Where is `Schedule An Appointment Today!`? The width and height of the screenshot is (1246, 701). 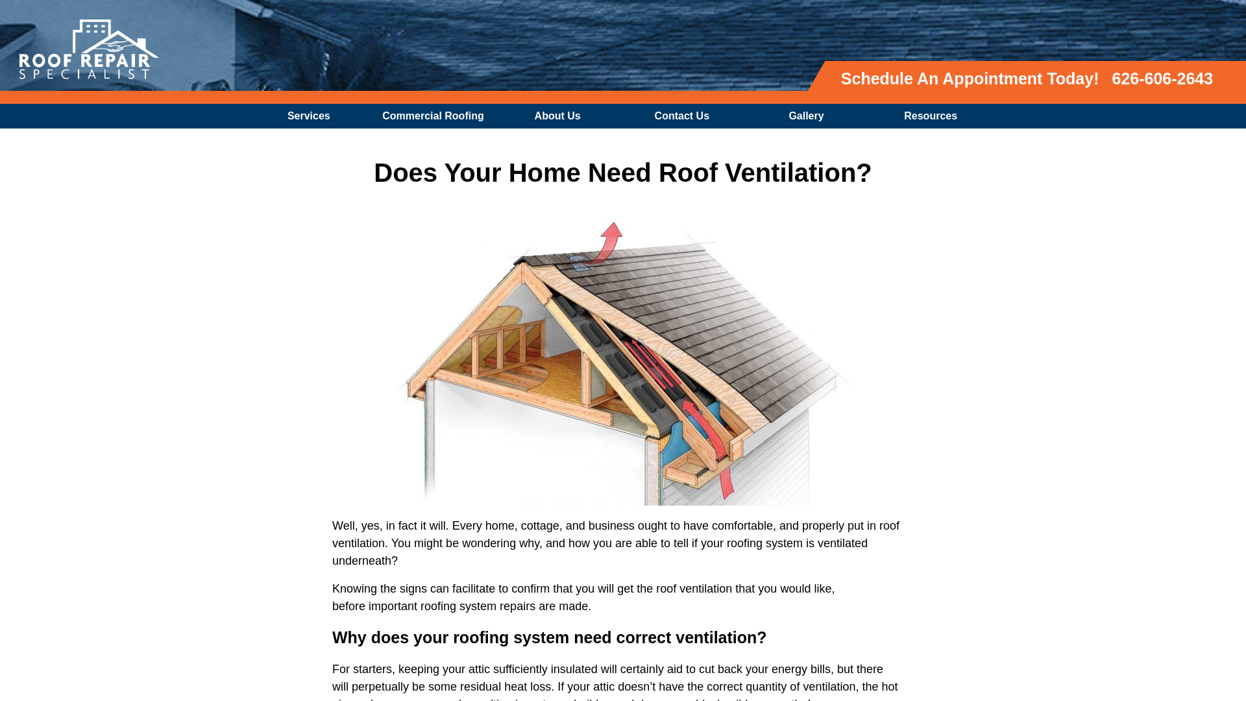
Schedule An Appointment Today! is located at coordinates (970, 78).